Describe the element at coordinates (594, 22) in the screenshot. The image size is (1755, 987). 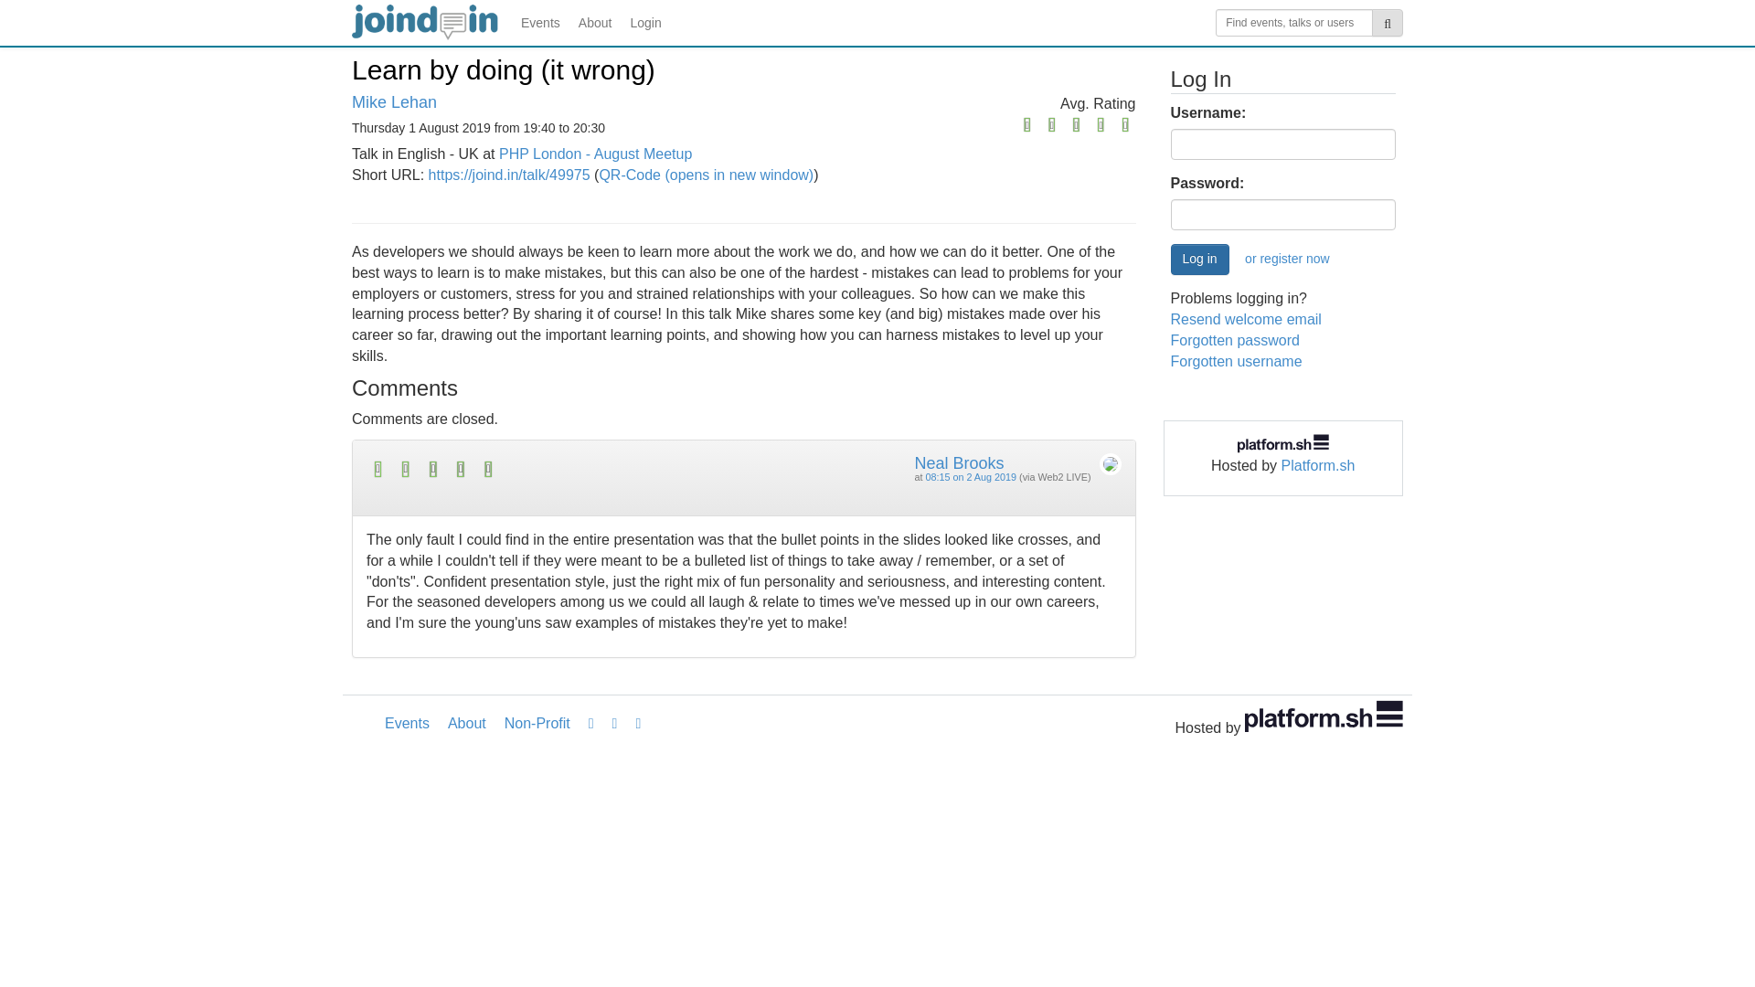
I see `About` at that location.